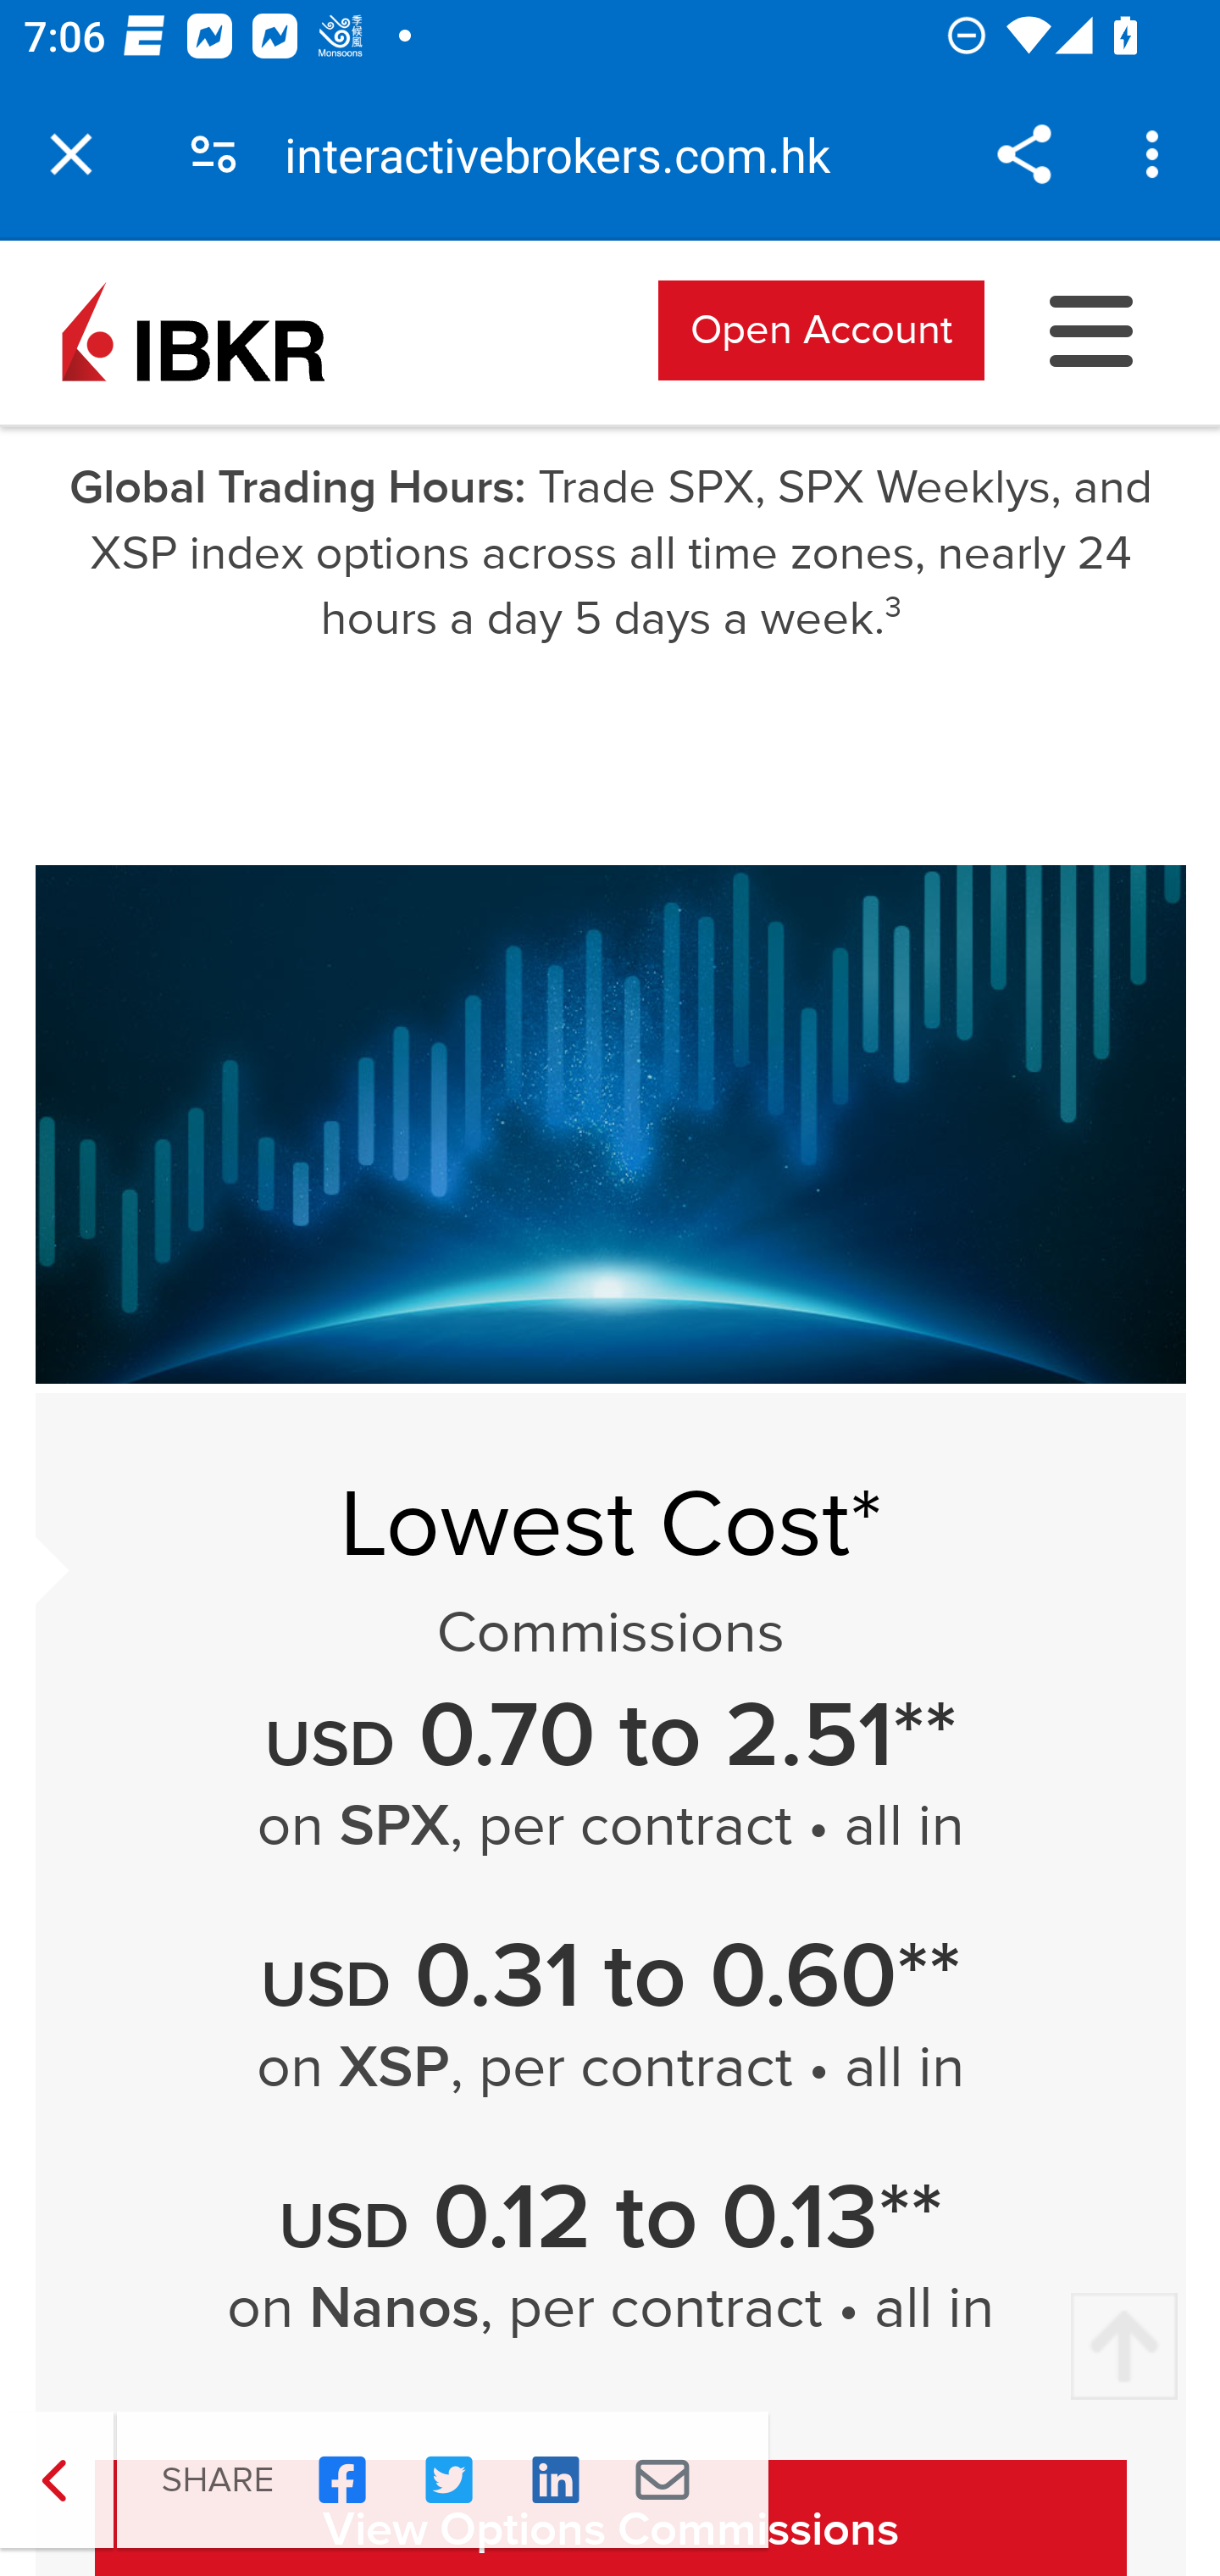  Describe the element at coordinates (569, 154) in the screenshot. I see `interactivebrokers.com.hk` at that location.